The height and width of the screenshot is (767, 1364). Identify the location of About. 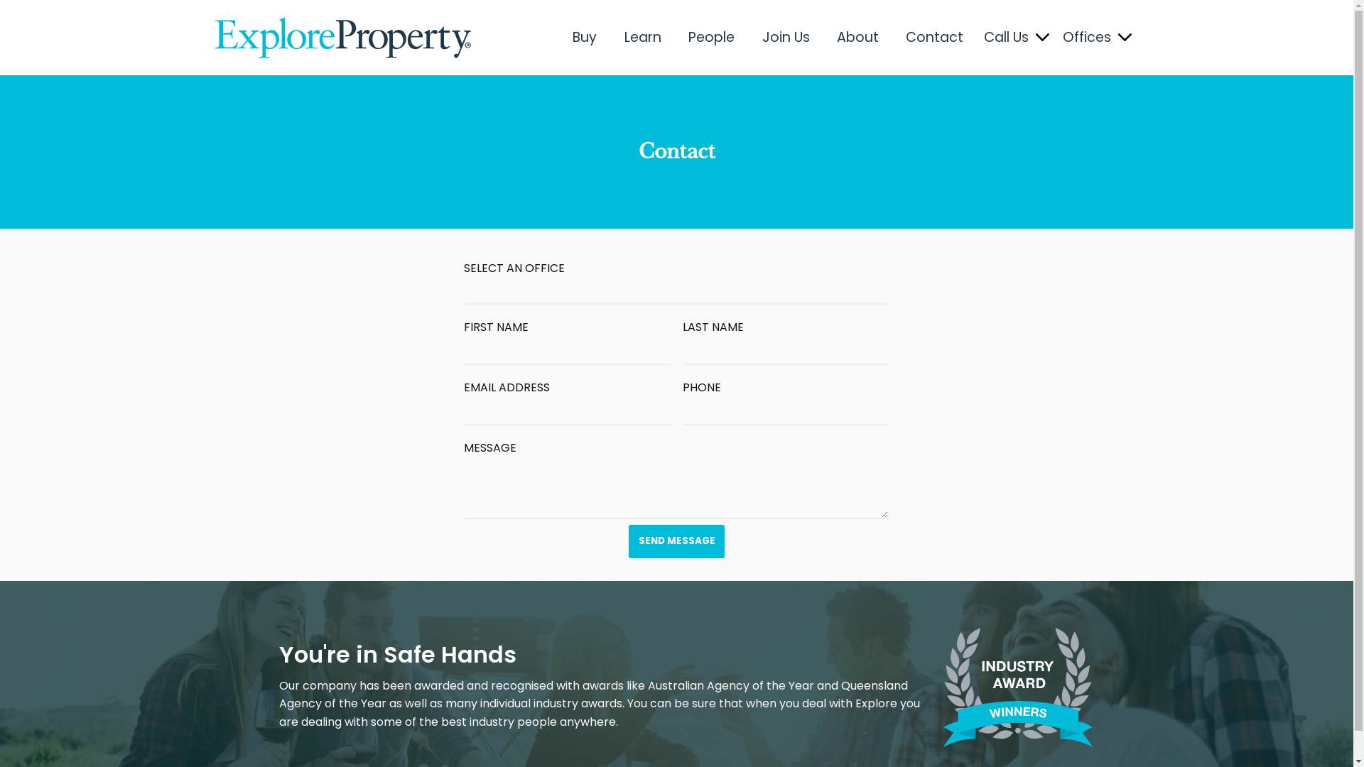
(858, 38).